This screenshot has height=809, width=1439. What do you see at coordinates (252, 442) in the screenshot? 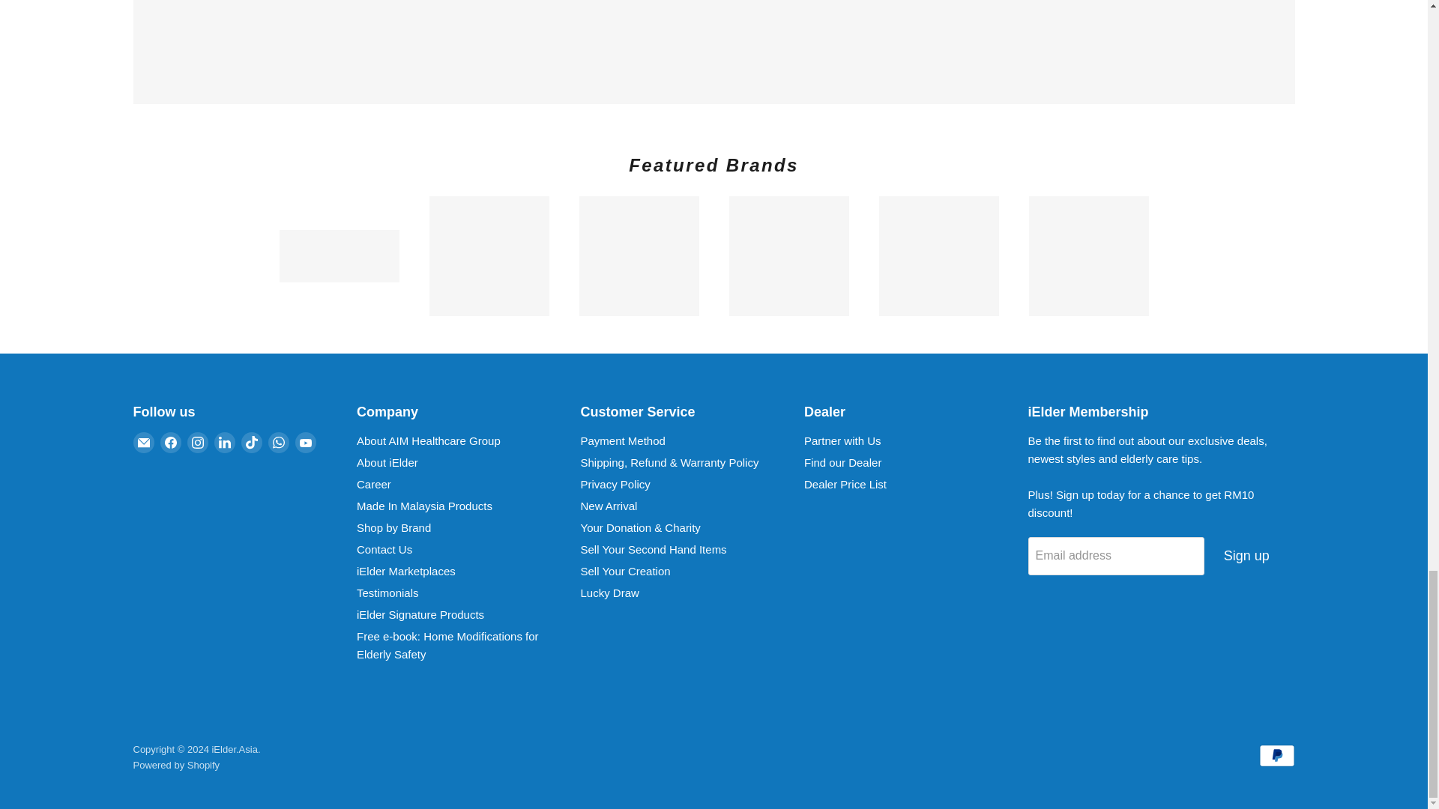
I see `TikTok` at bounding box center [252, 442].